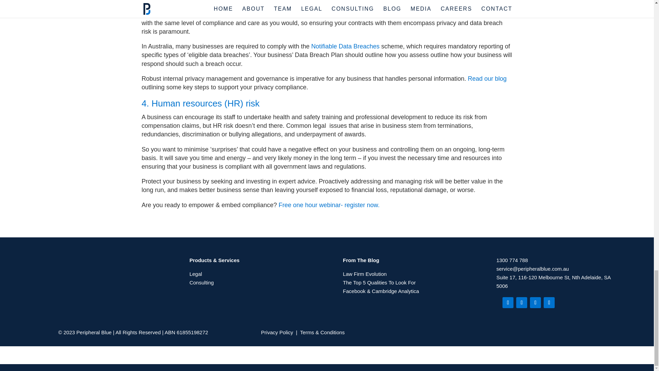 The height and width of the screenshot is (371, 659). Describe the element at coordinates (549, 303) in the screenshot. I see `Follow on Twitter` at that location.